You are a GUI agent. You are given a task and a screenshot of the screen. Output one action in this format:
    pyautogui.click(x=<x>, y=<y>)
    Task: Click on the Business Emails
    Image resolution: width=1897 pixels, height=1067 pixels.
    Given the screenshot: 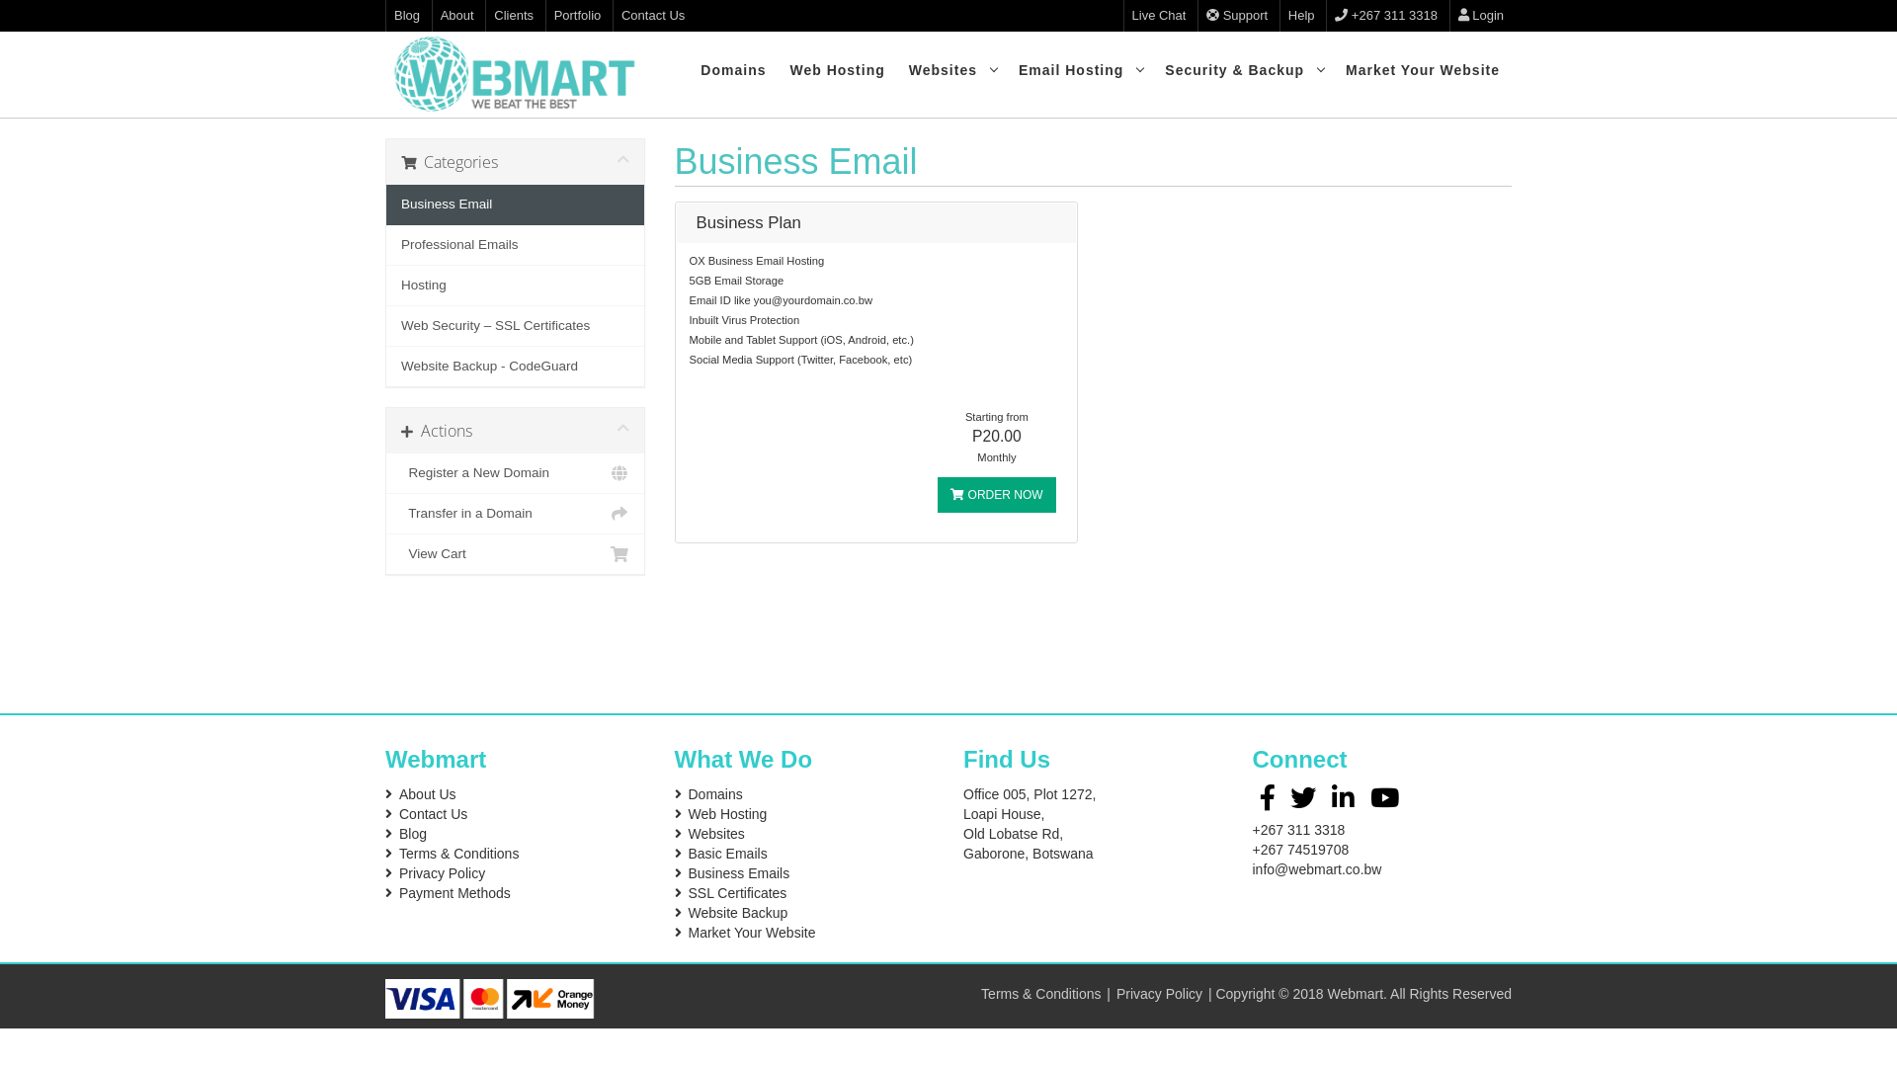 What is the action you would take?
    pyautogui.click(x=739, y=873)
    